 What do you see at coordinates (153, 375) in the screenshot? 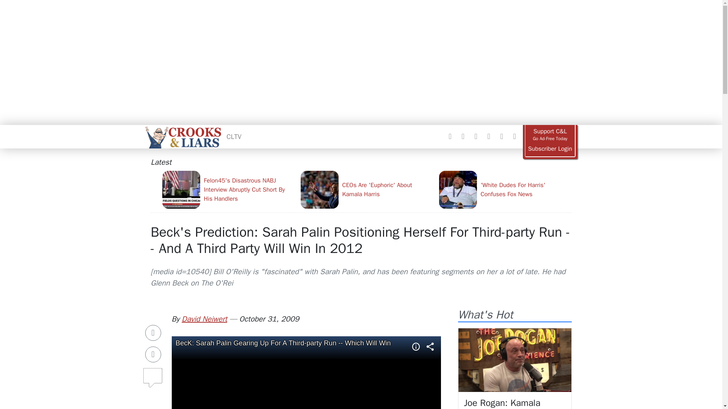
I see `Comments` at bounding box center [153, 375].